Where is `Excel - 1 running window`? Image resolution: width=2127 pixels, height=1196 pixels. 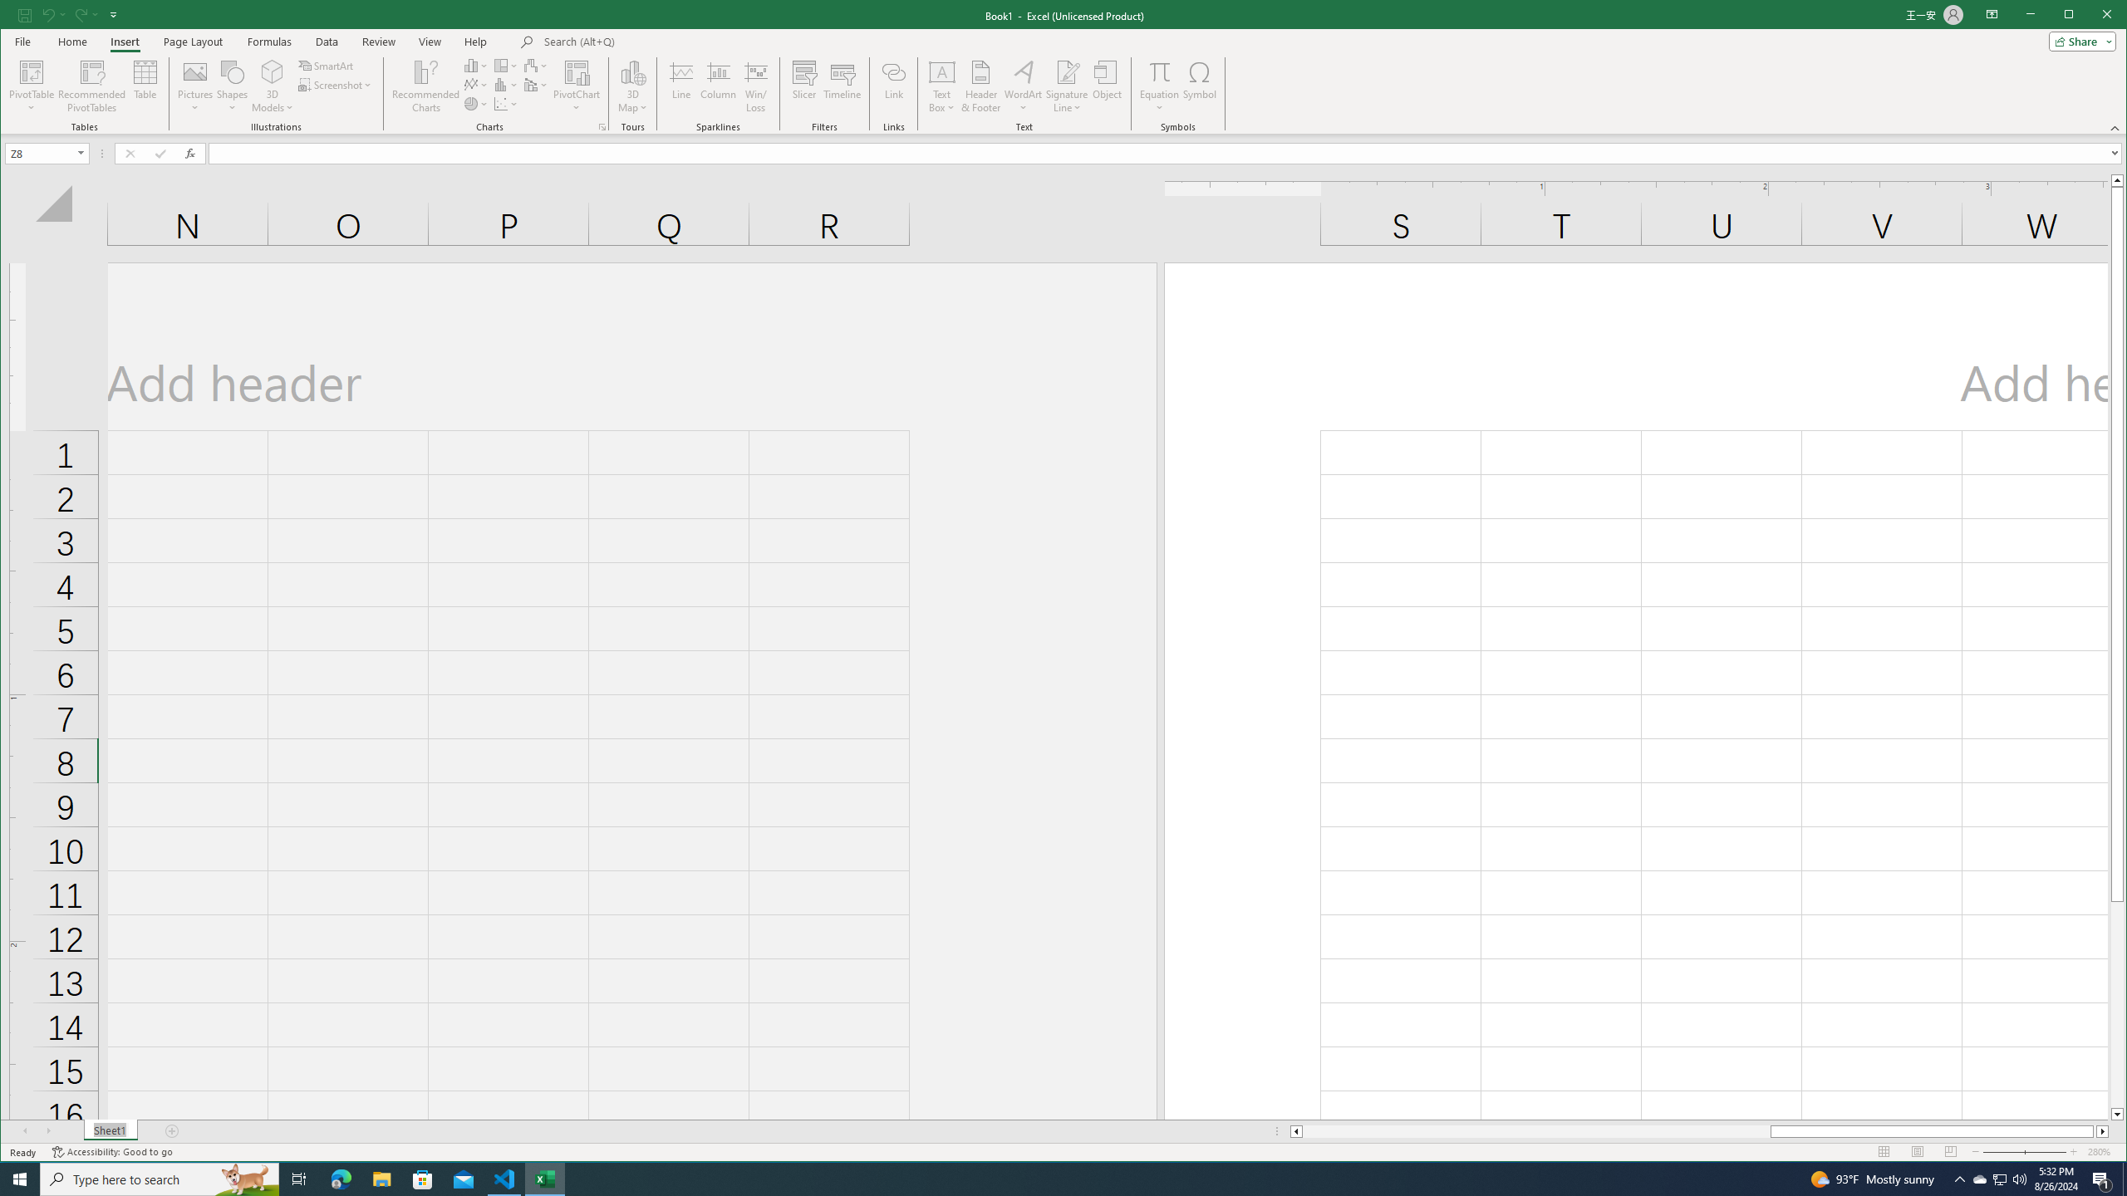 Excel - 1 running window is located at coordinates (545, 1179).